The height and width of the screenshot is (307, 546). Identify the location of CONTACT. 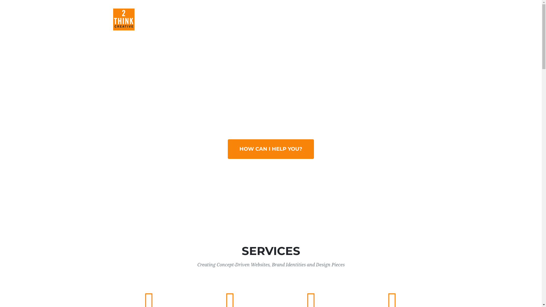
(414, 19).